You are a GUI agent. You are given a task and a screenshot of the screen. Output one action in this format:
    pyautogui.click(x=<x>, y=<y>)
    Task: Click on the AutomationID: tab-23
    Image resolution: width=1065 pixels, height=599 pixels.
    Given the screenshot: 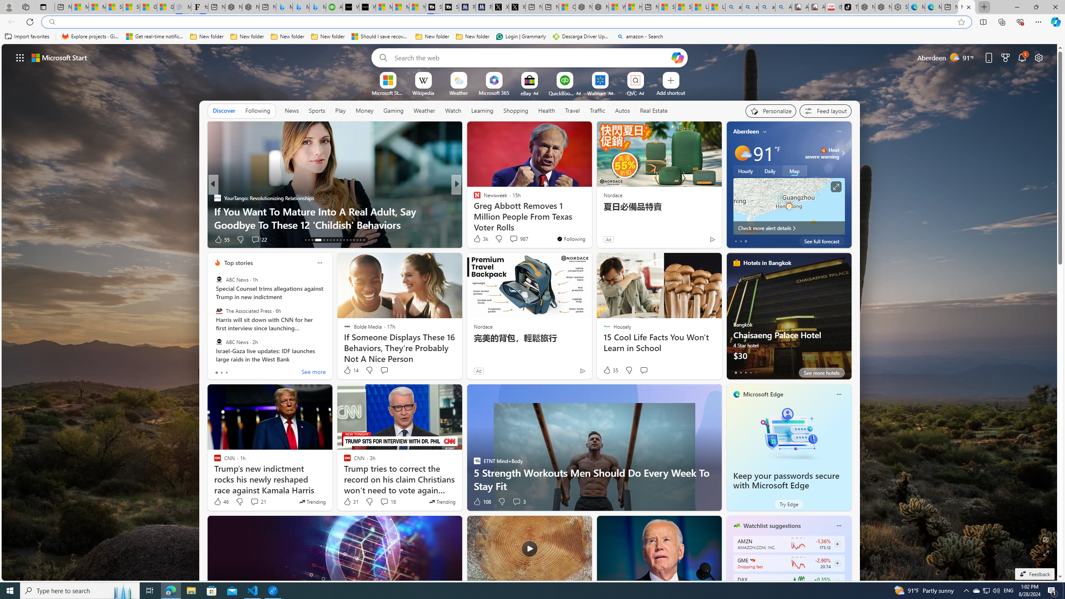 What is the action you would take?
    pyautogui.click(x=344, y=240)
    